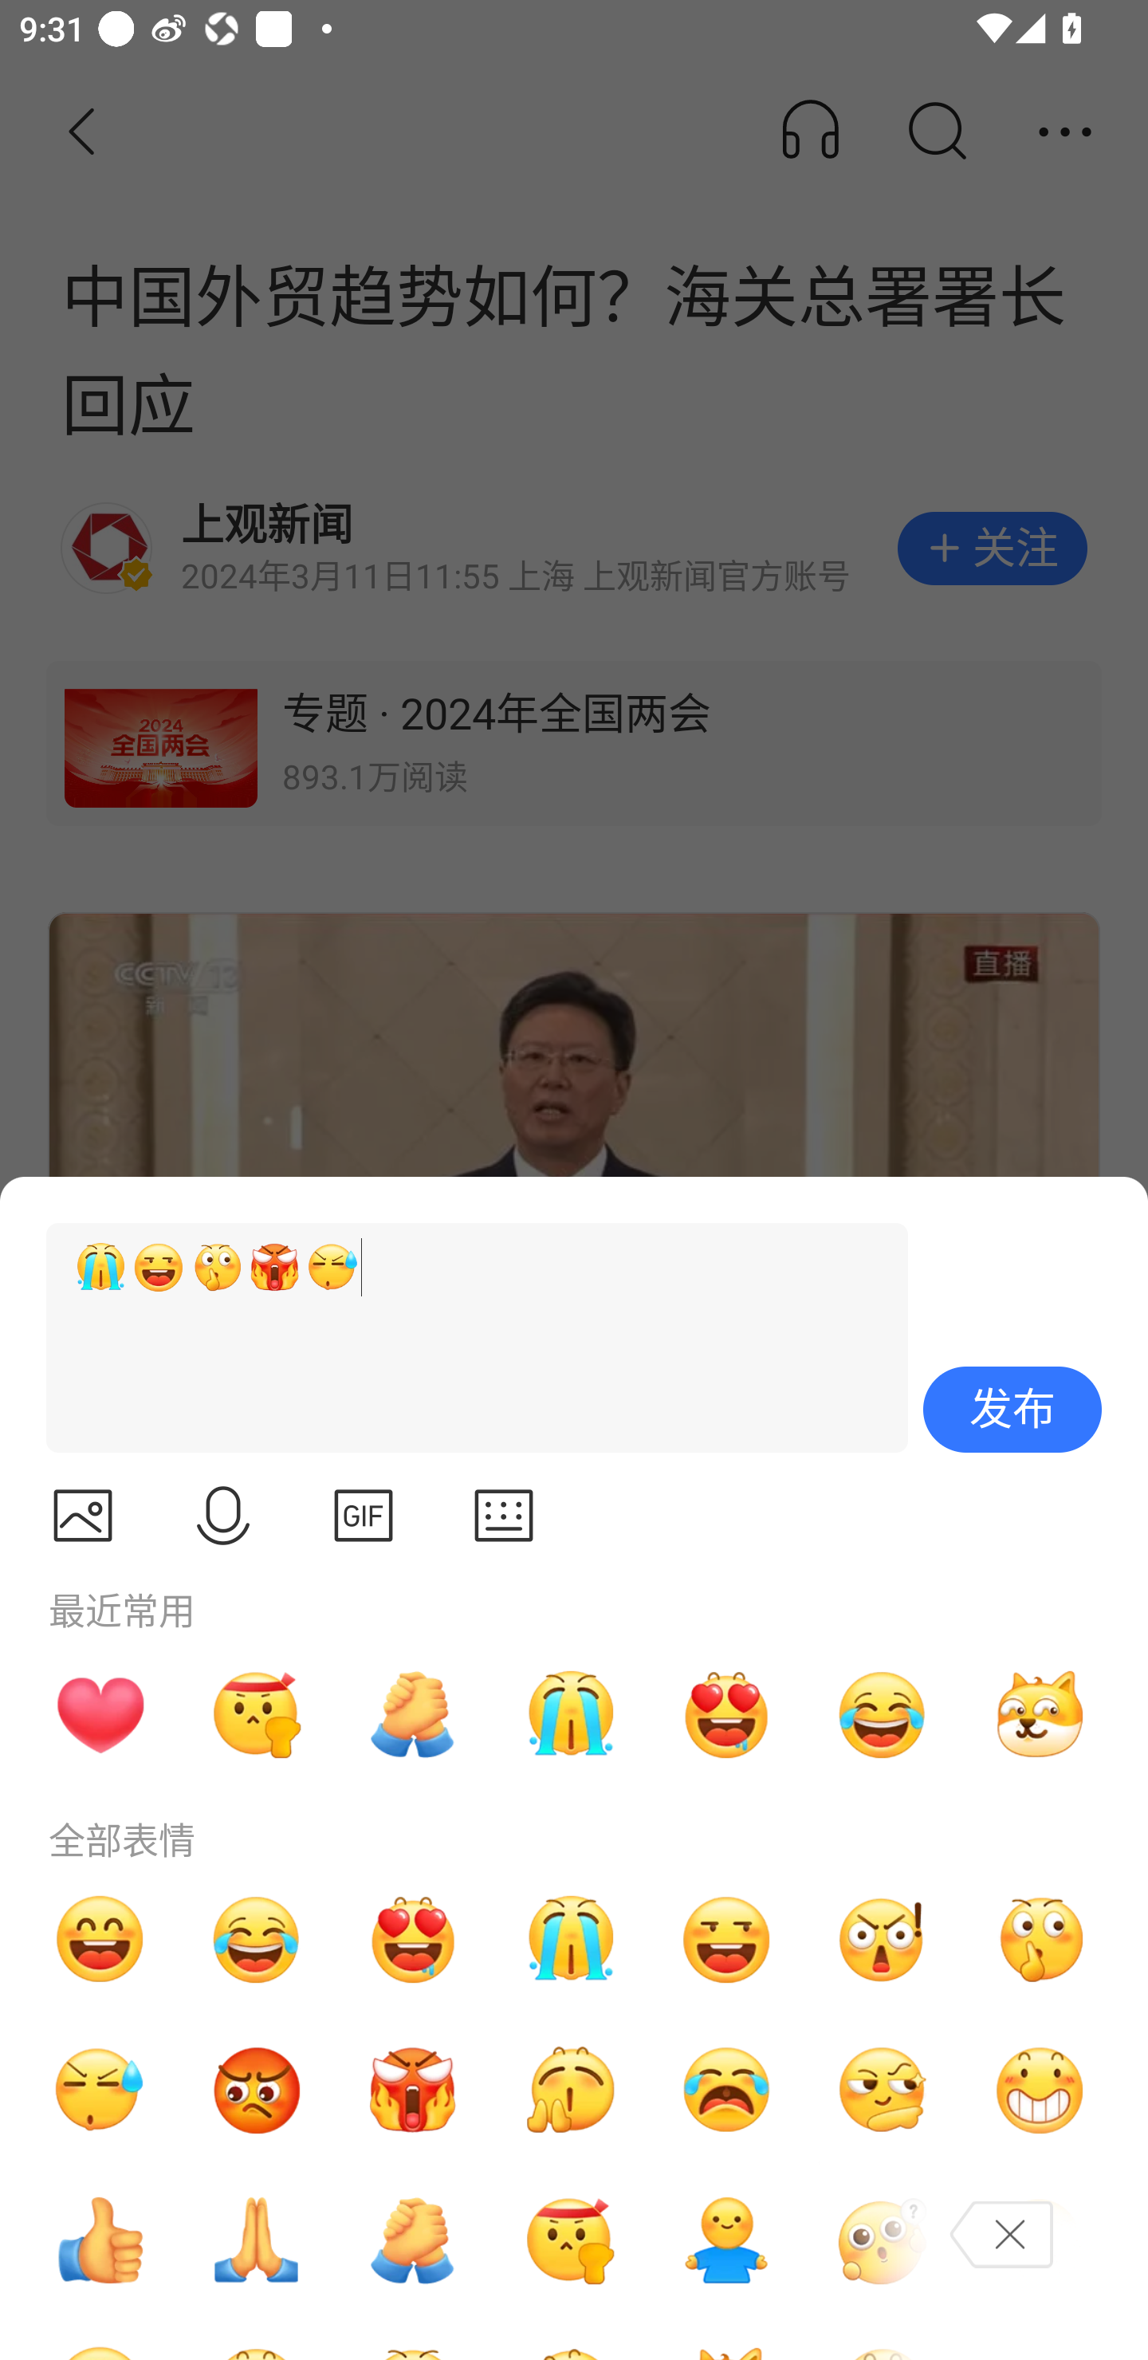 The height and width of the screenshot is (2360, 1148). I want to click on 心, so click(100, 1714).